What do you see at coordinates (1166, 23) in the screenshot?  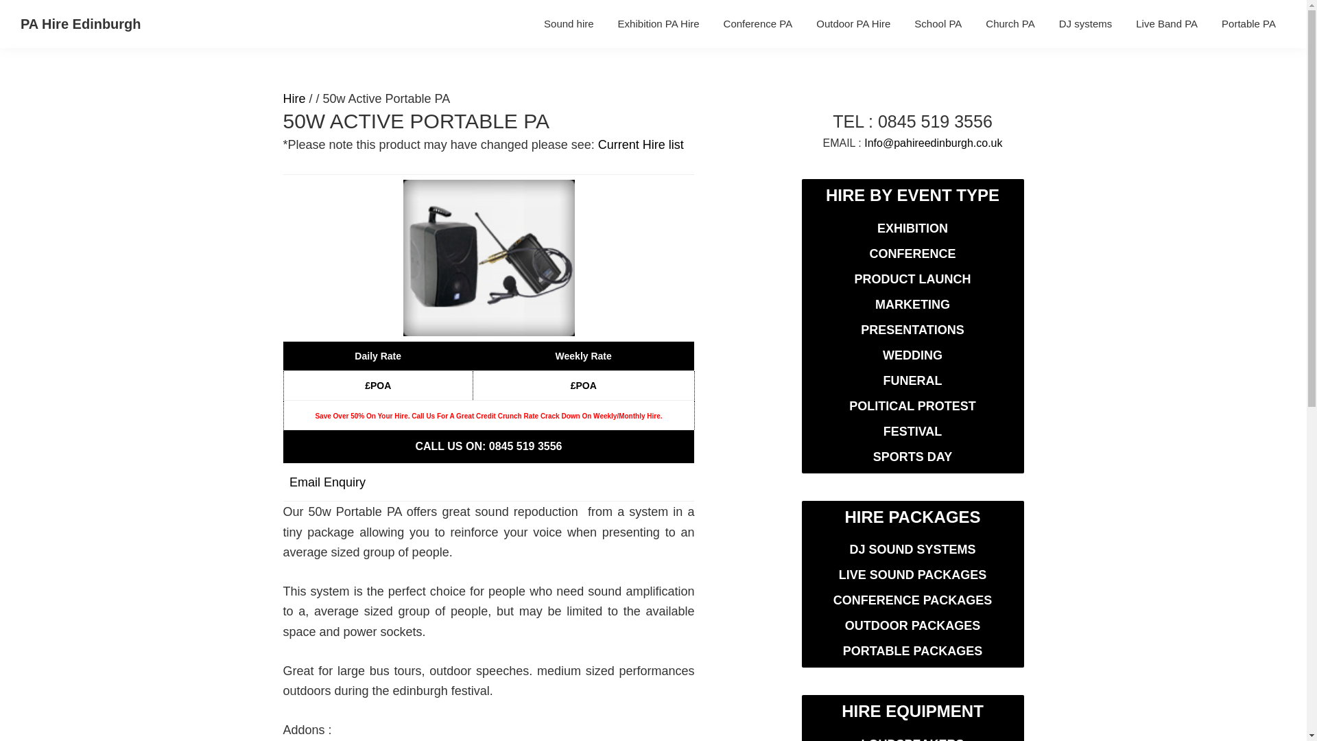 I see `Live Band PA` at bounding box center [1166, 23].